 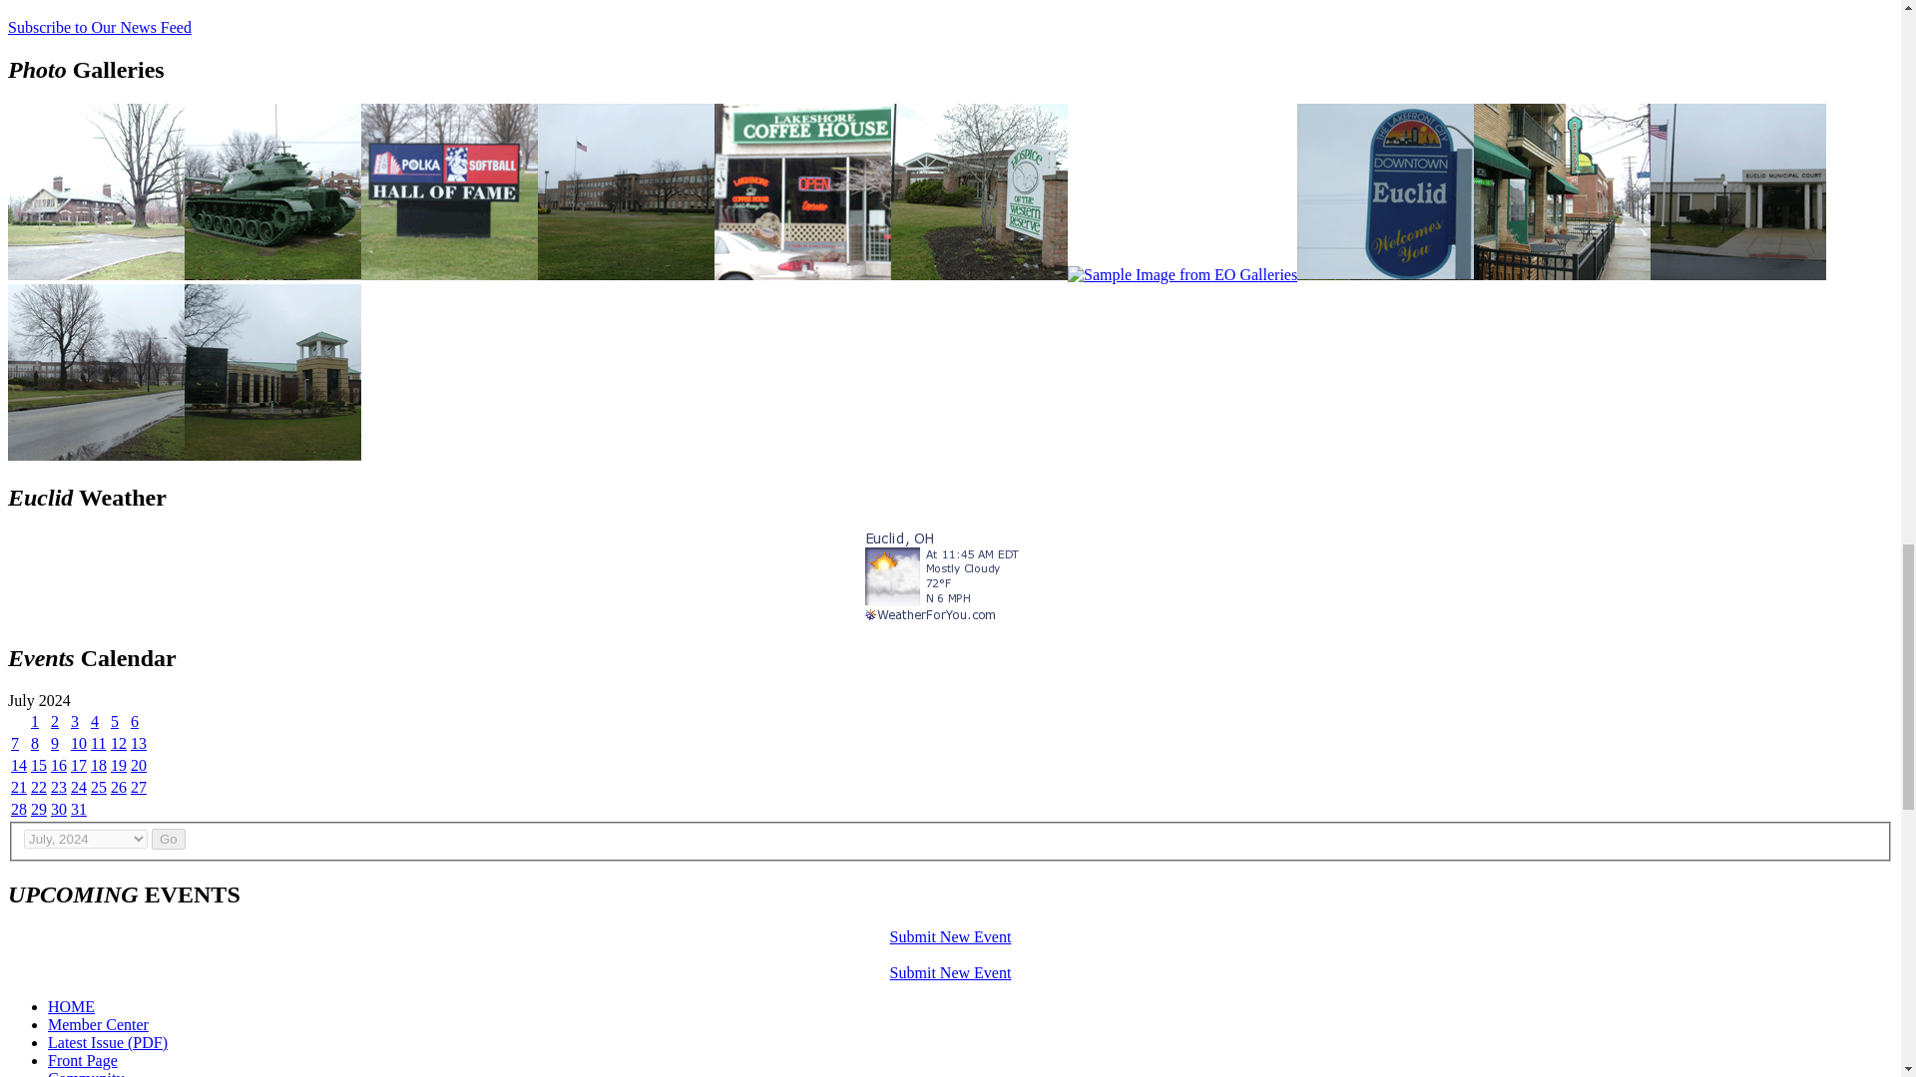 What do you see at coordinates (138, 764) in the screenshot?
I see `20` at bounding box center [138, 764].